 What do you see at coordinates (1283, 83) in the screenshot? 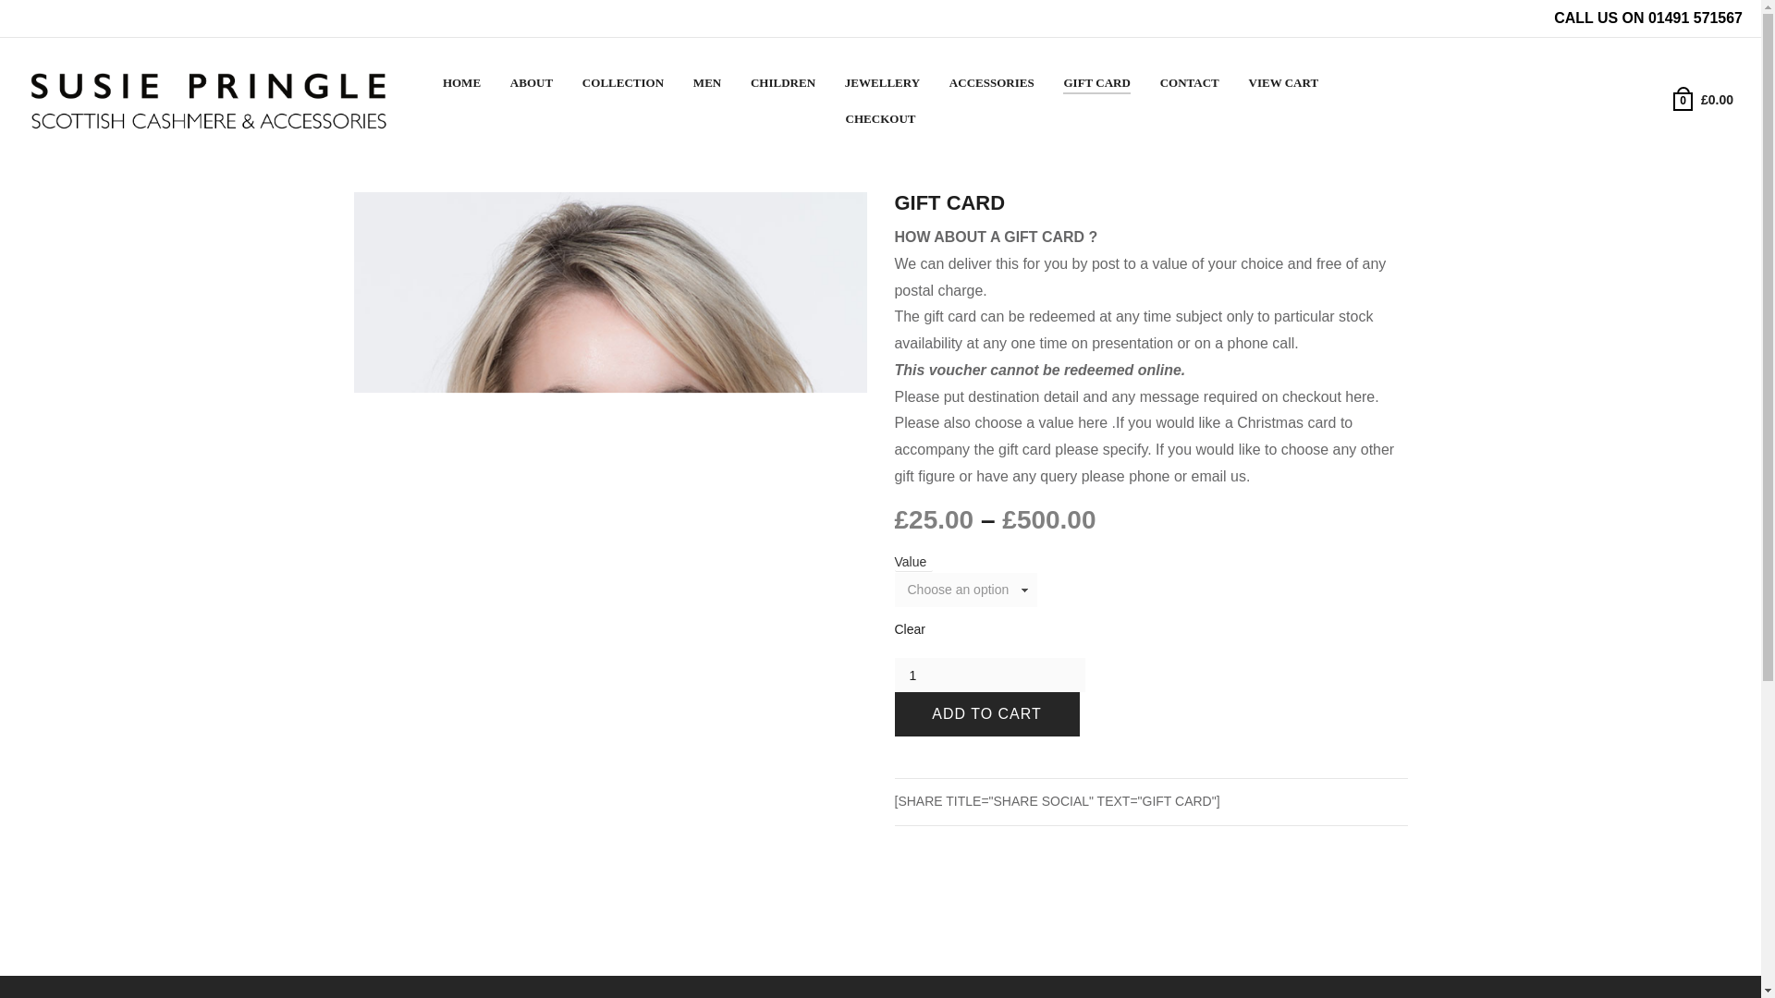
I see `VIEW CART` at bounding box center [1283, 83].